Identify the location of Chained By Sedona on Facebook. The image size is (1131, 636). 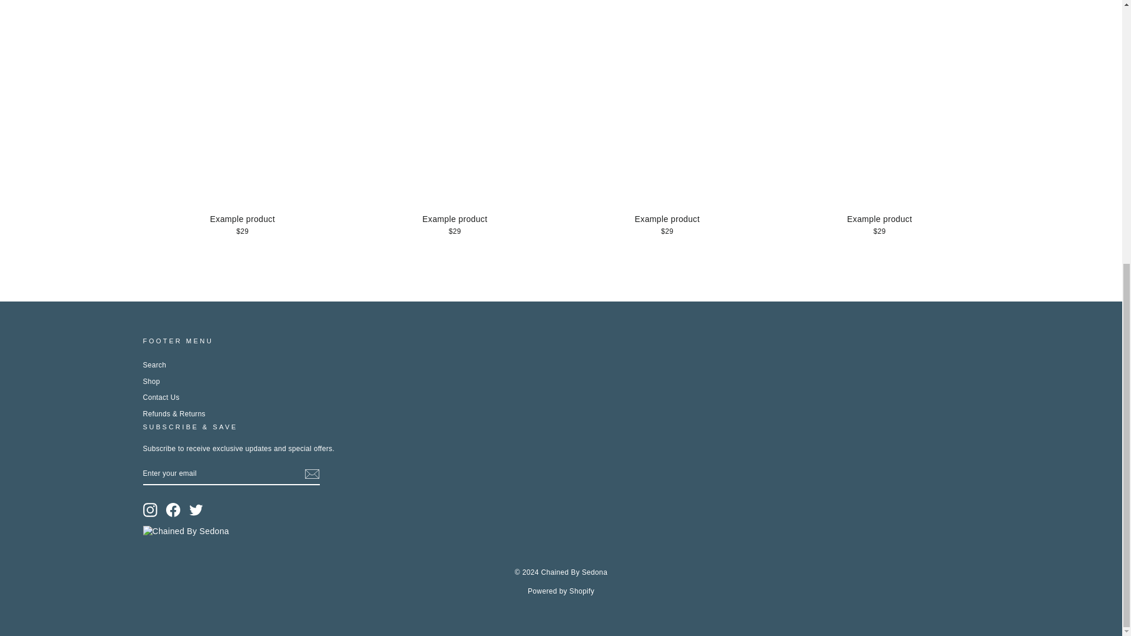
(173, 510).